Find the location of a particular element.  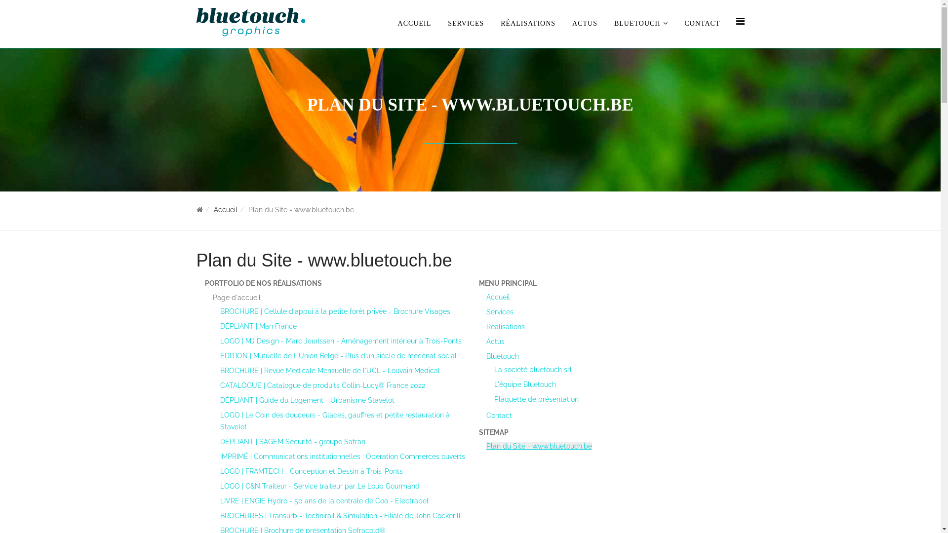

Services is located at coordinates (499, 312).